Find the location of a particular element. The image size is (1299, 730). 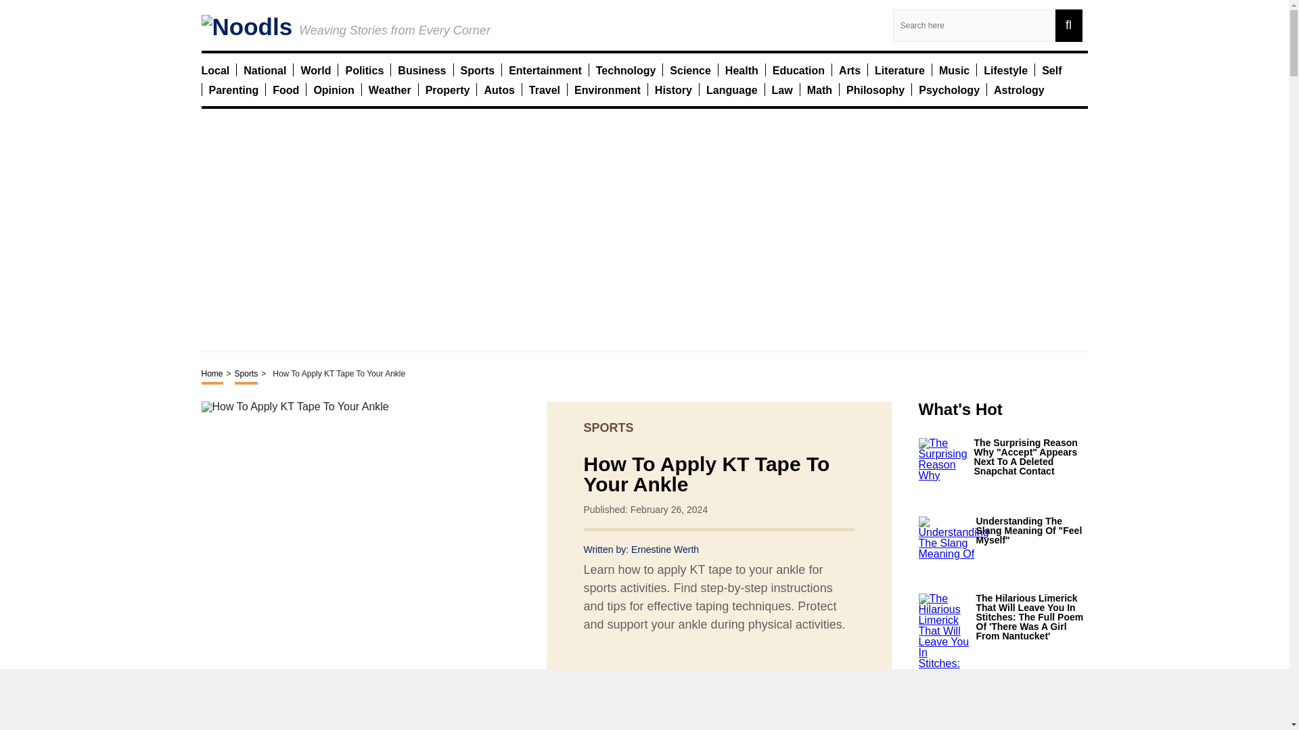

Business is located at coordinates (421, 70).